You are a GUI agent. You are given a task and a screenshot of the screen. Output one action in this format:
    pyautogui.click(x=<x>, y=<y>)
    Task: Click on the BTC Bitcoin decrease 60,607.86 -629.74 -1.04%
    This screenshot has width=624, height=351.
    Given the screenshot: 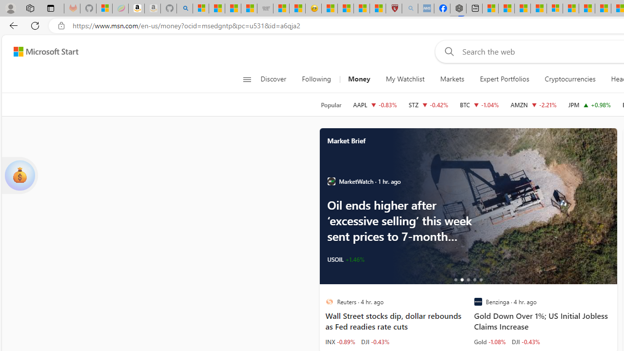 What is the action you would take?
    pyautogui.click(x=479, y=104)
    